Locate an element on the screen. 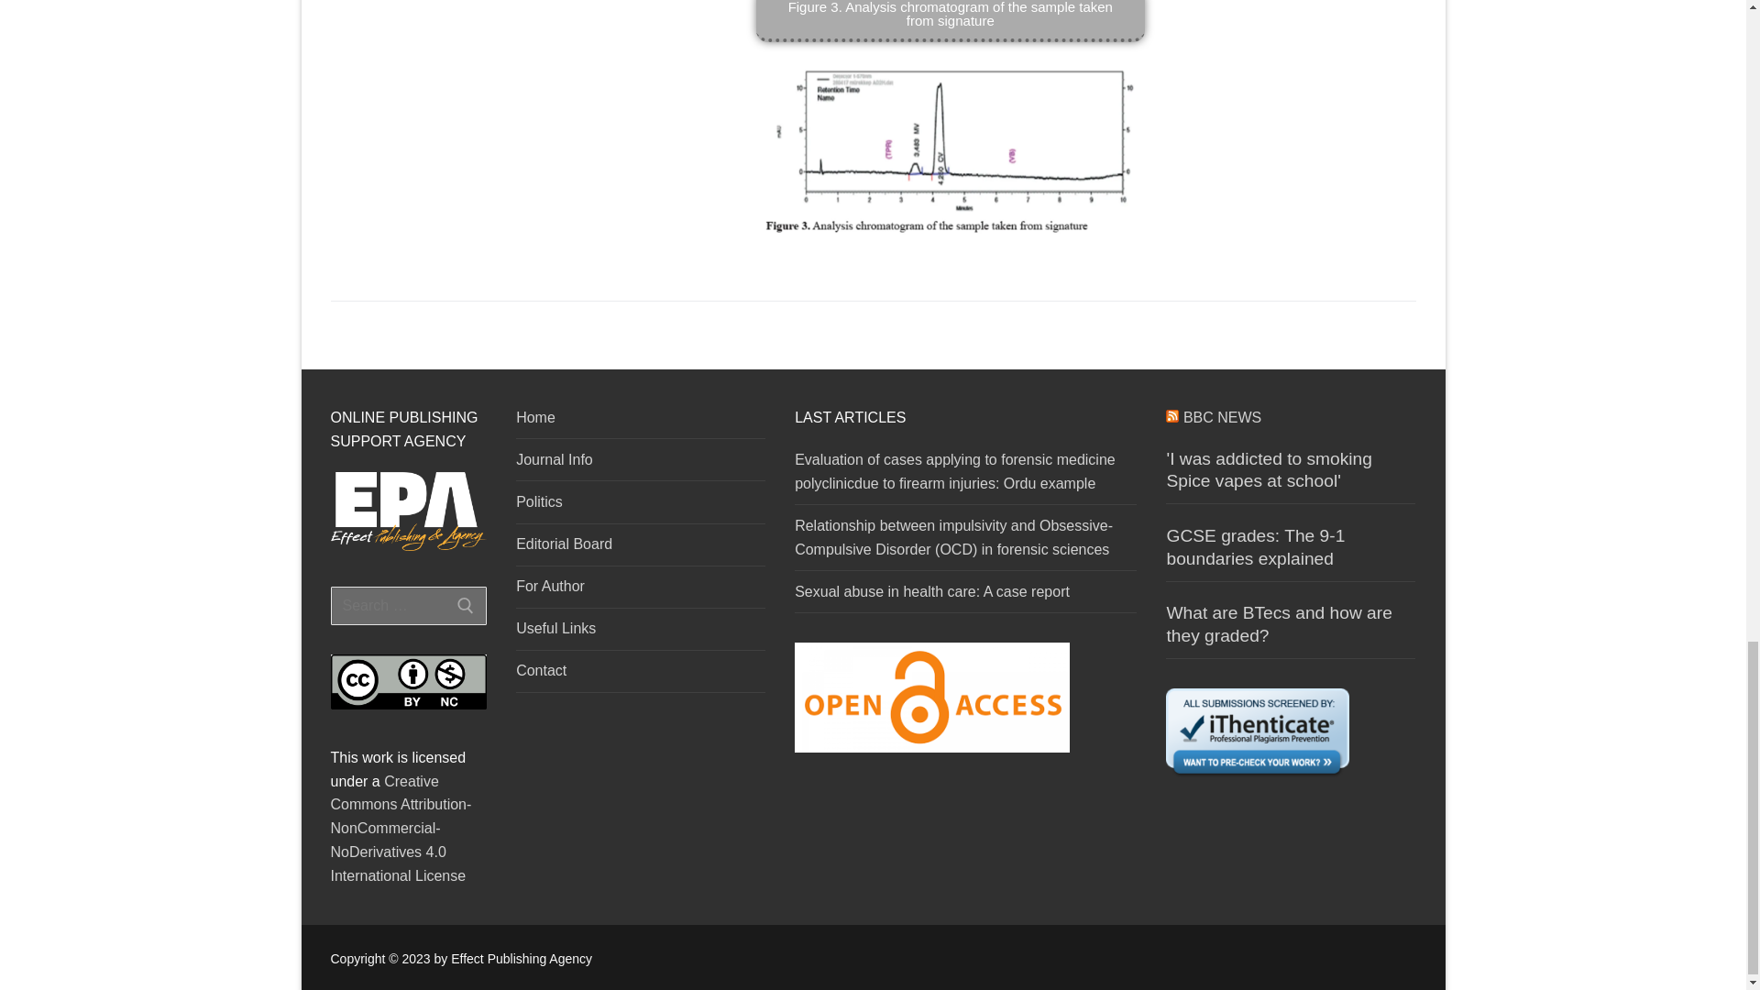 This screenshot has width=1760, height=990. Journal Info is located at coordinates (640, 464).